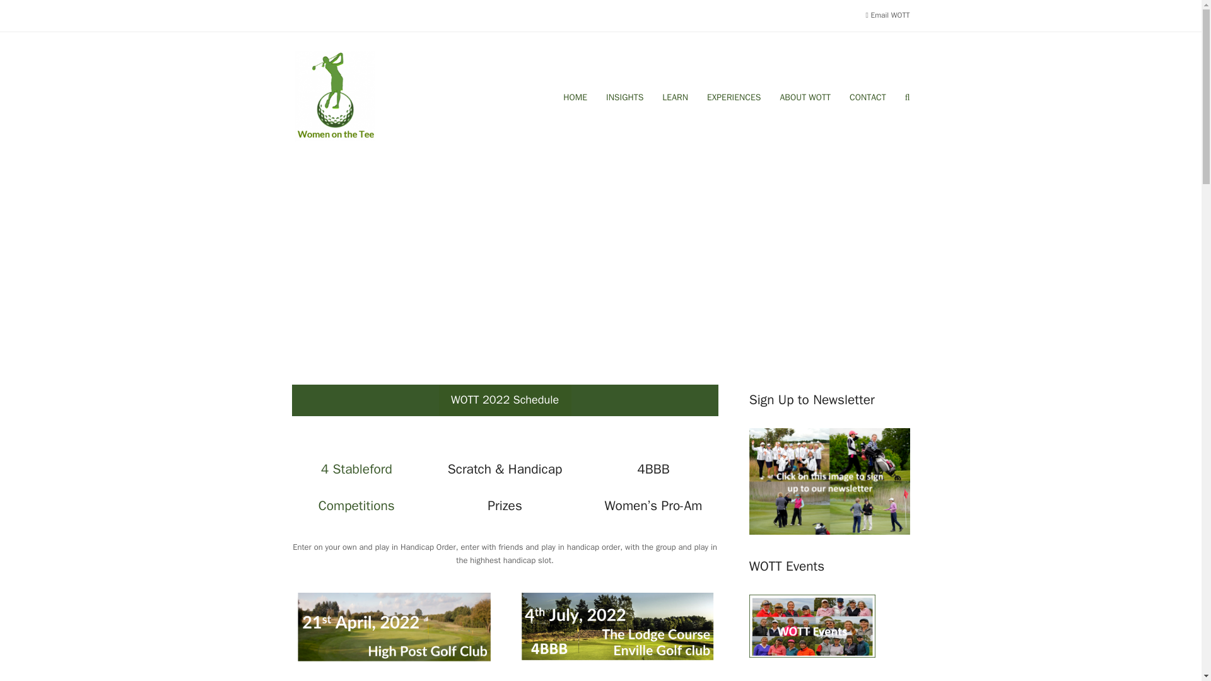  I want to click on HOME, so click(575, 97).